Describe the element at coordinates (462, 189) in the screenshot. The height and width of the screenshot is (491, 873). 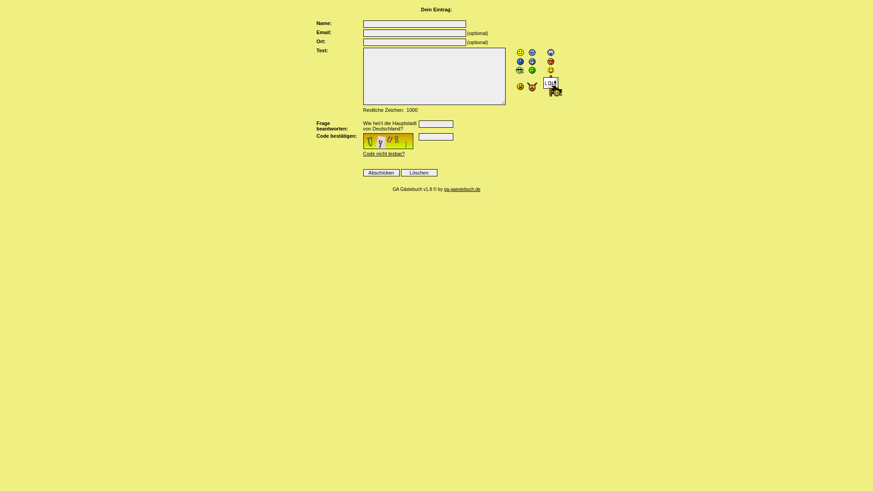
I see `ga-gaestebuch.de` at that location.